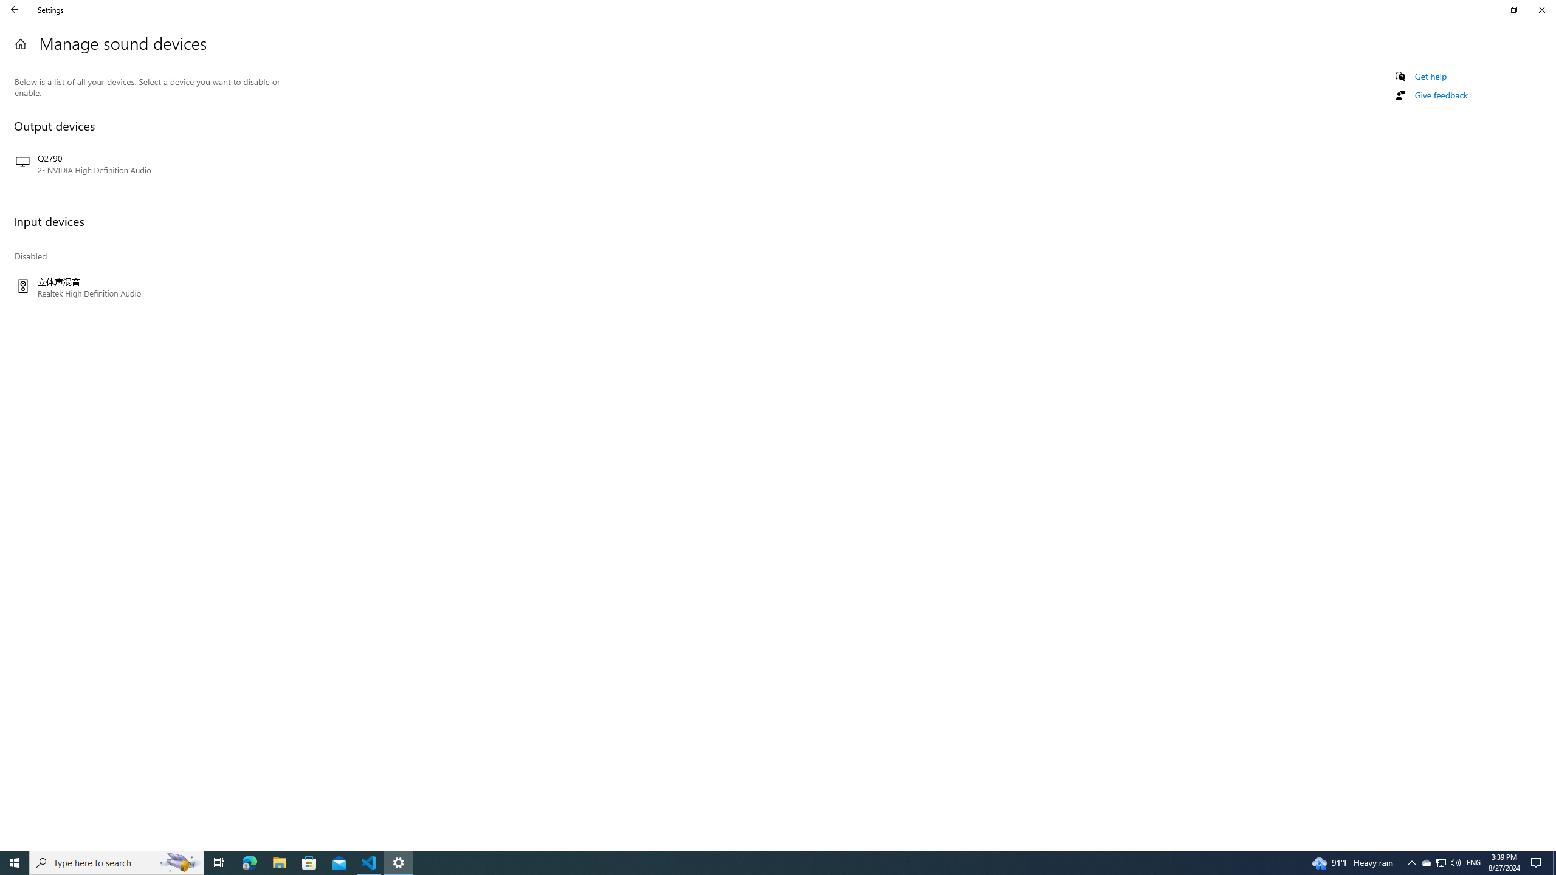 This screenshot has height=875, width=1556. I want to click on Minimize Settings, so click(1485, 10).